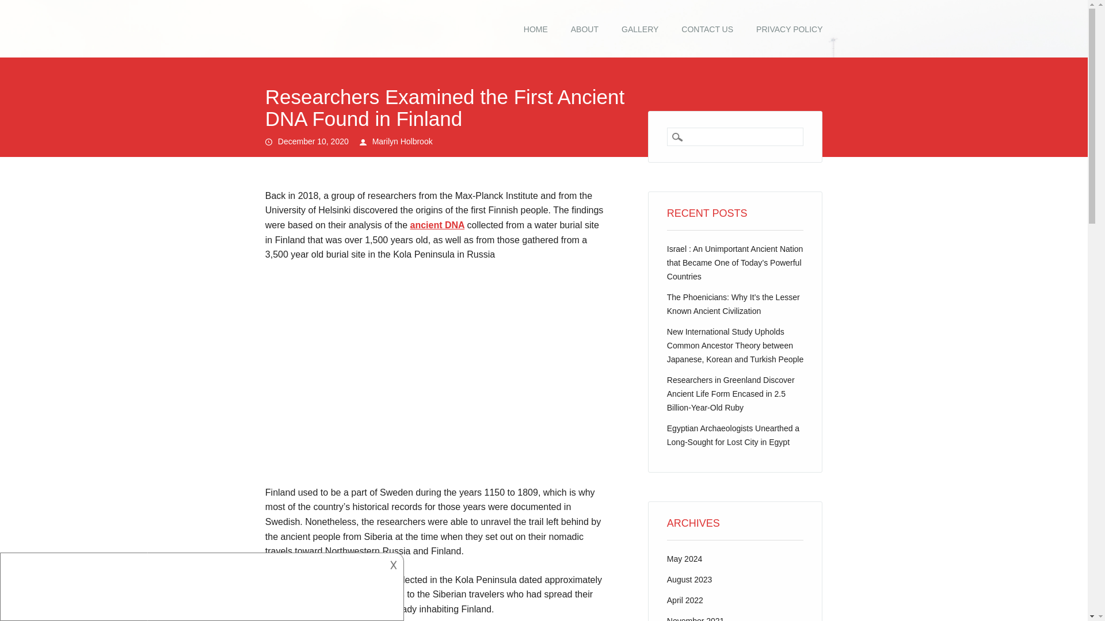 The image size is (1105, 621). Describe the element at coordinates (584, 29) in the screenshot. I see `ABOUT` at that location.